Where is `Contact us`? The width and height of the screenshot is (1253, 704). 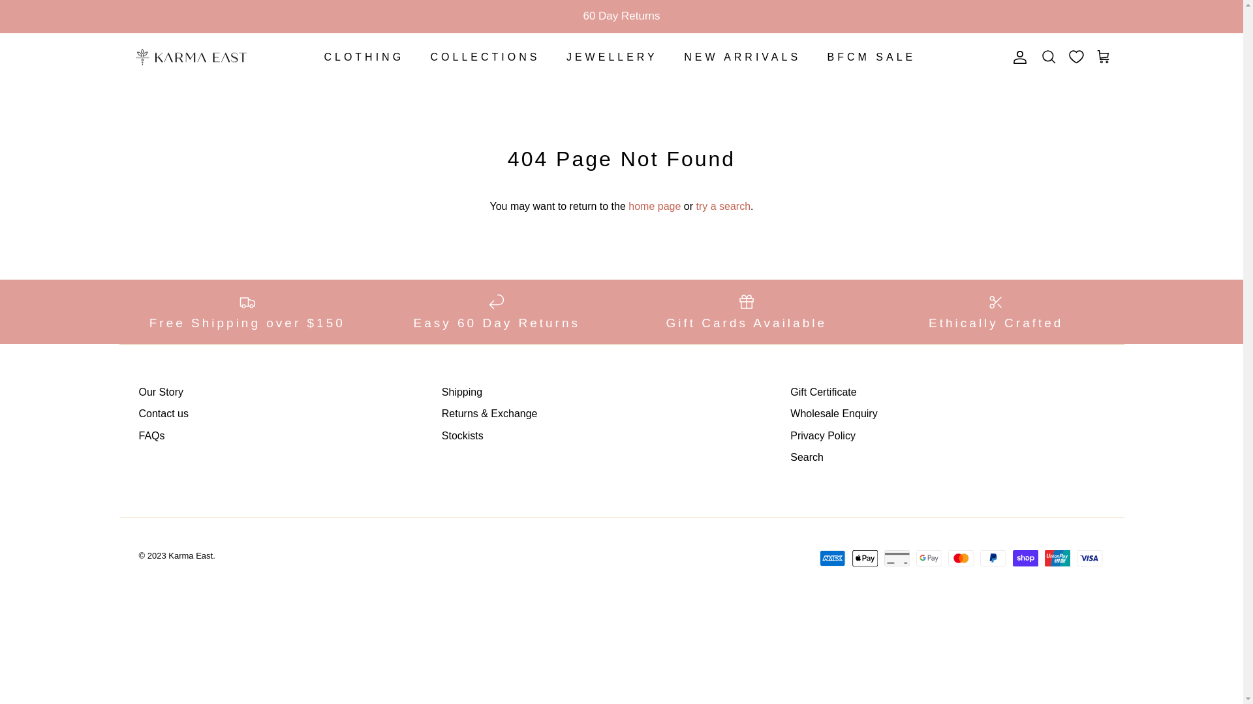
Contact us is located at coordinates (163, 413).